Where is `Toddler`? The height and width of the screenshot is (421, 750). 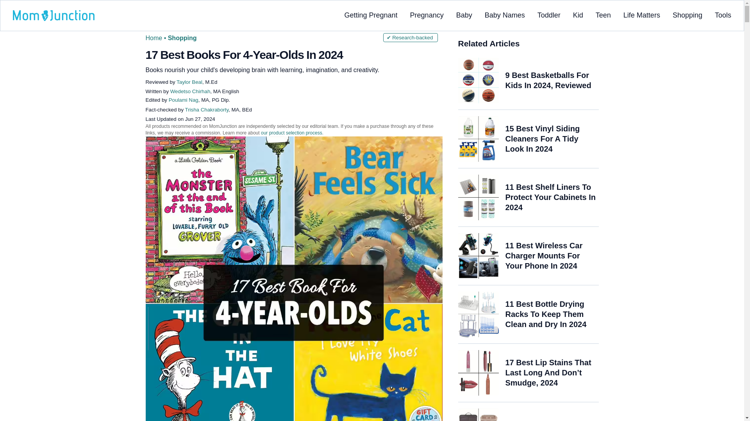
Toddler is located at coordinates (549, 15).